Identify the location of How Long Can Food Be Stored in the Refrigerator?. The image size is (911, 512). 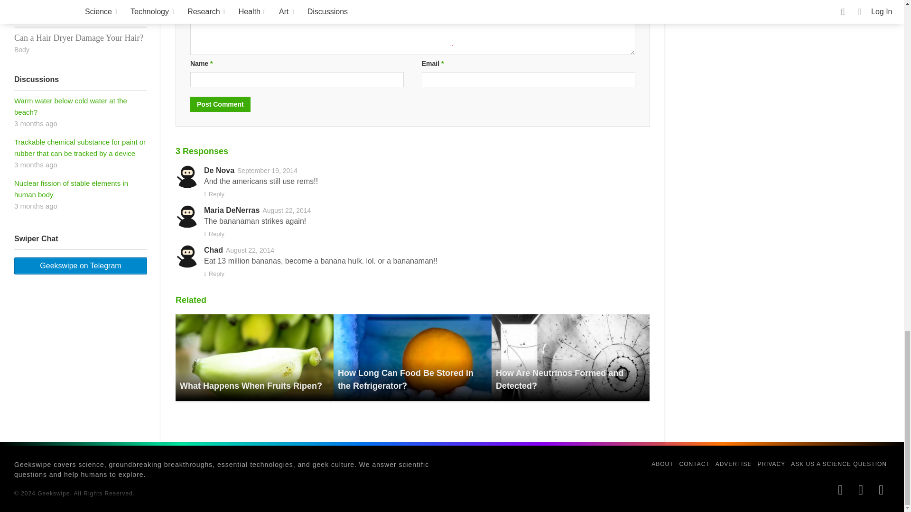
(406, 379).